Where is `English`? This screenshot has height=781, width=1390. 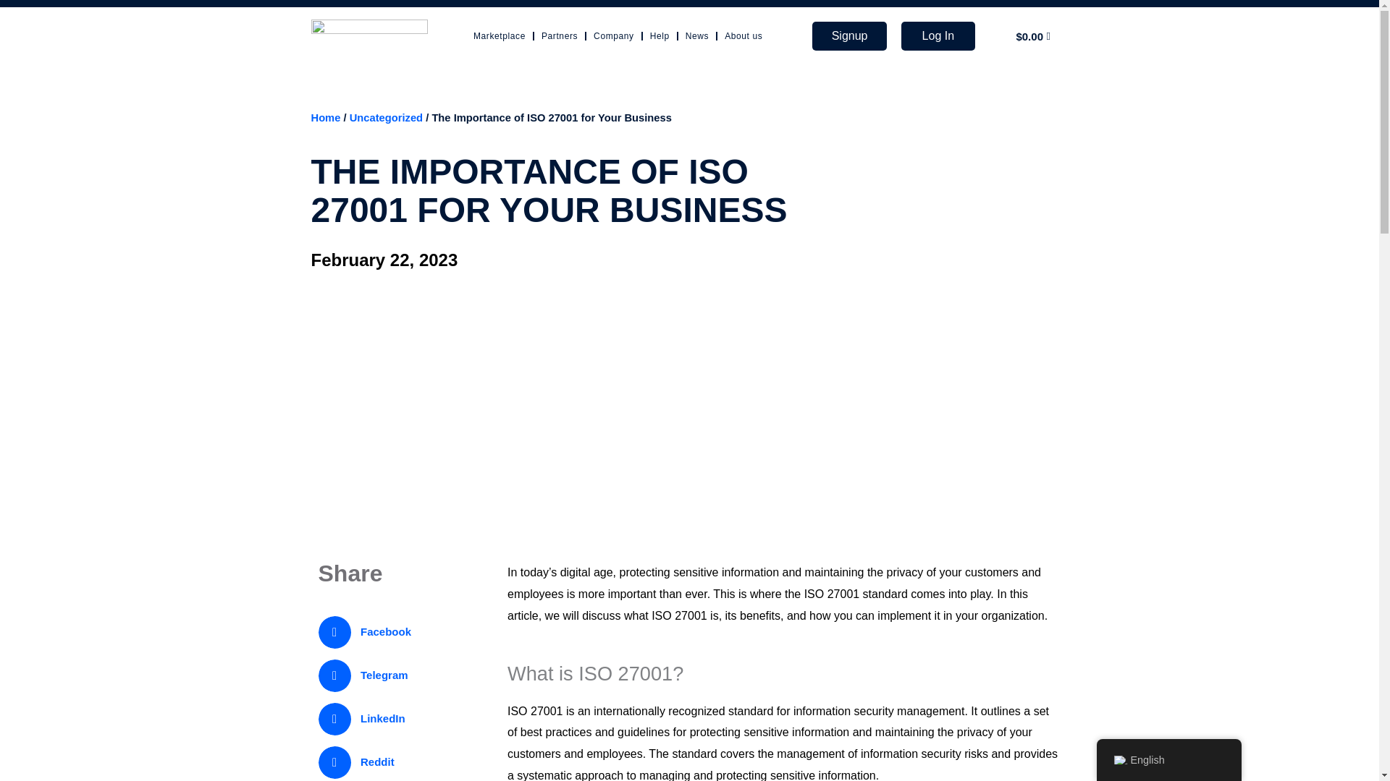 English is located at coordinates (1119, 760).